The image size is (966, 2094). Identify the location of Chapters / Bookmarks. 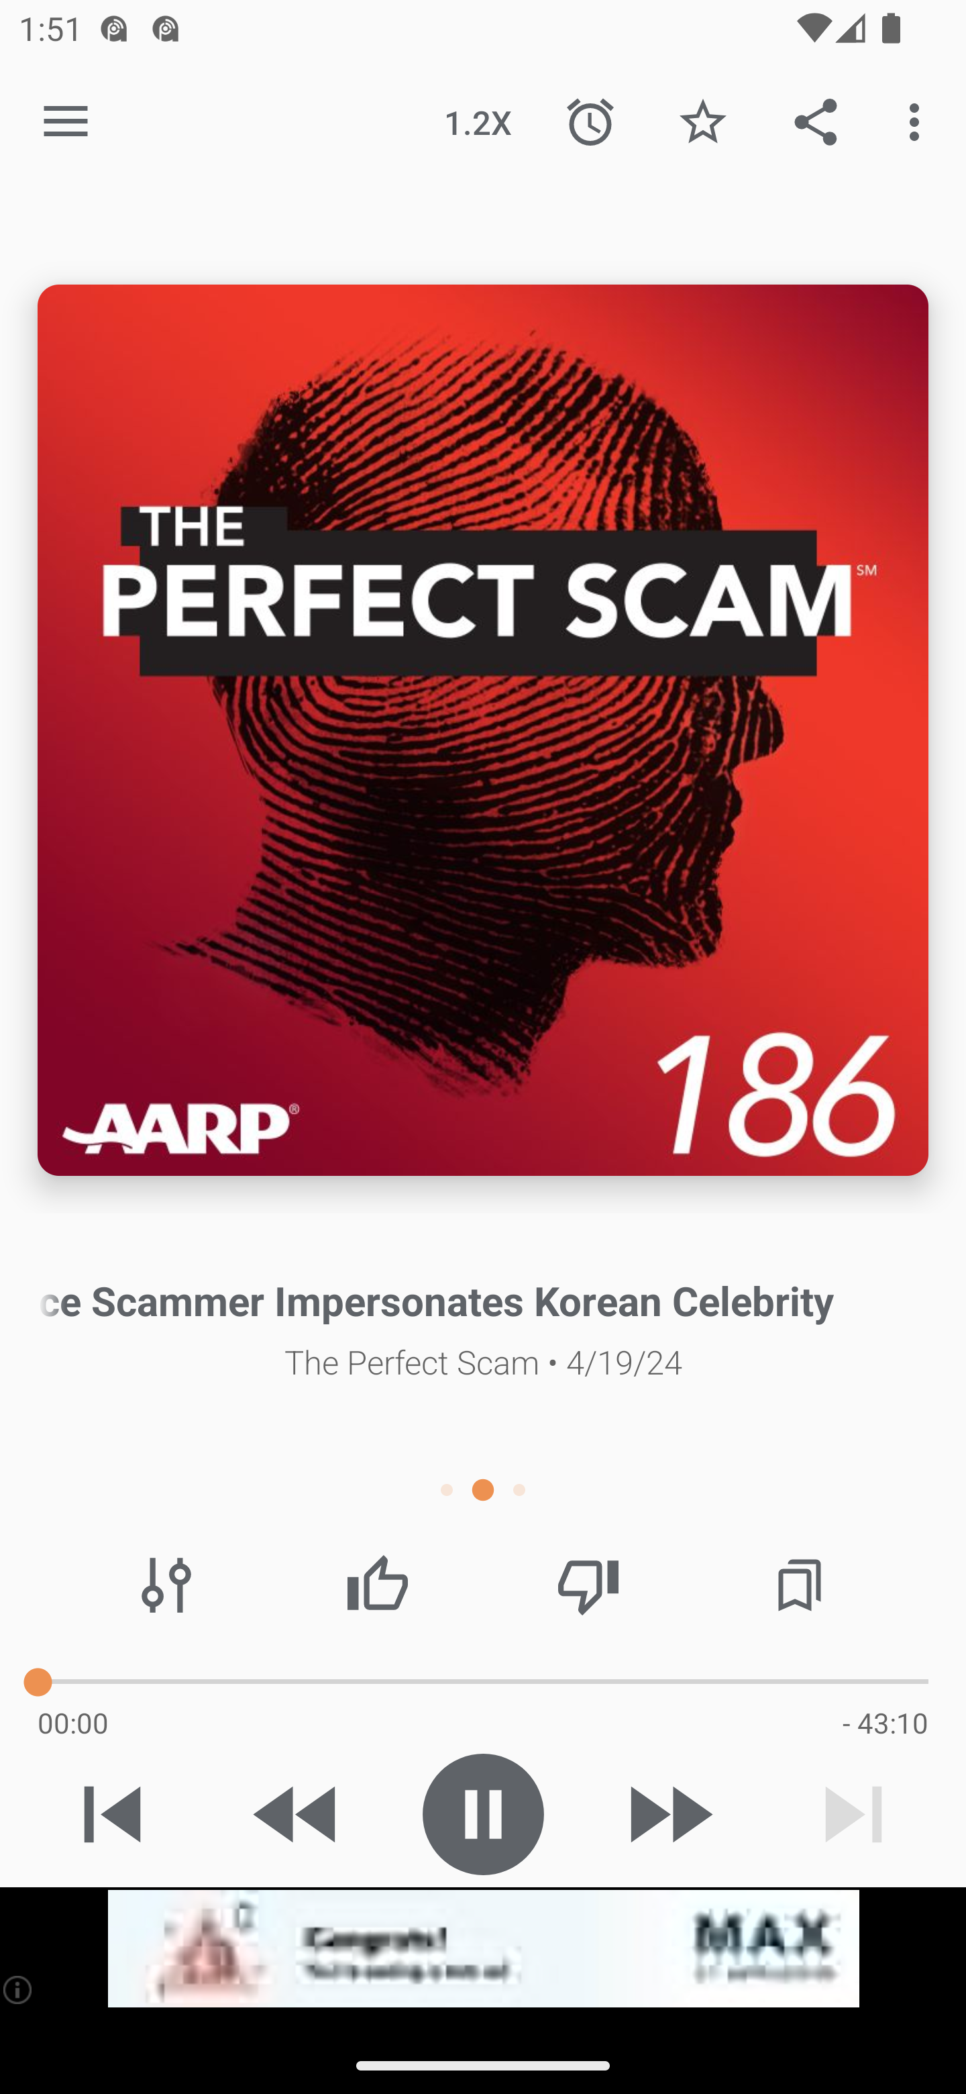
(799, 1585).